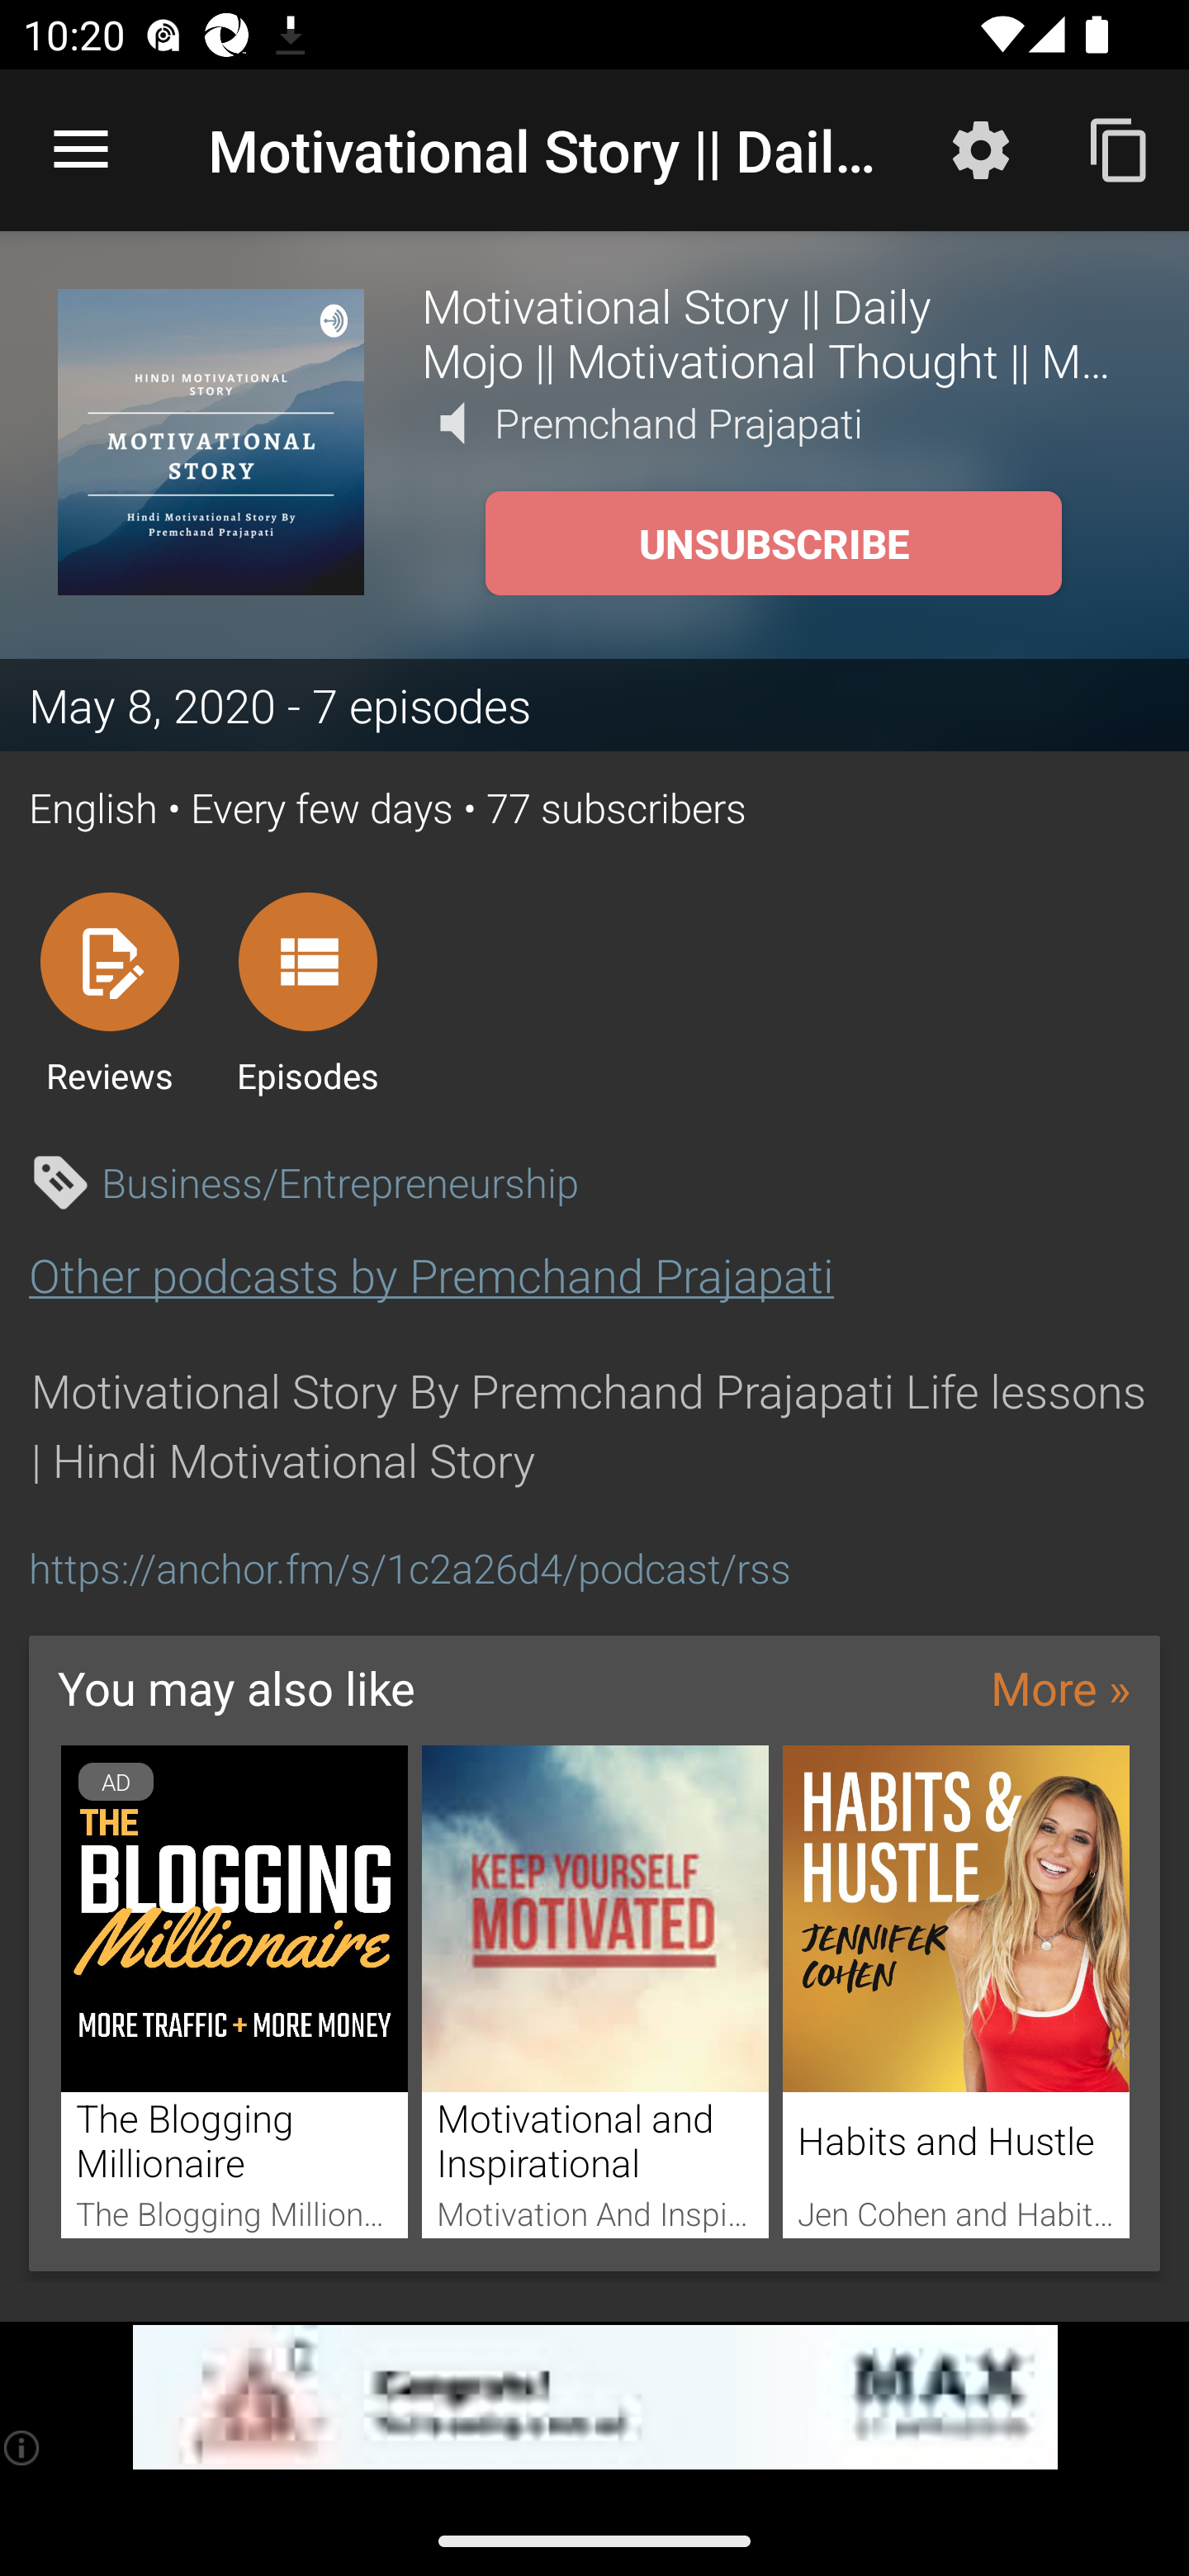 The height and width of the screenshot is (2576, 1189). I want to click on Settings, so click(981, 149).